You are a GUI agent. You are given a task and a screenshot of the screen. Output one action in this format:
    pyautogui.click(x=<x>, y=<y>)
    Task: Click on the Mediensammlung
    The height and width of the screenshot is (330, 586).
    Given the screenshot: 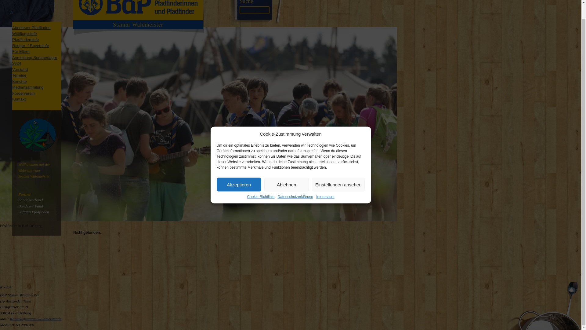 What is the action you would take?
    pyautogui.click(x=28, y=87)
    